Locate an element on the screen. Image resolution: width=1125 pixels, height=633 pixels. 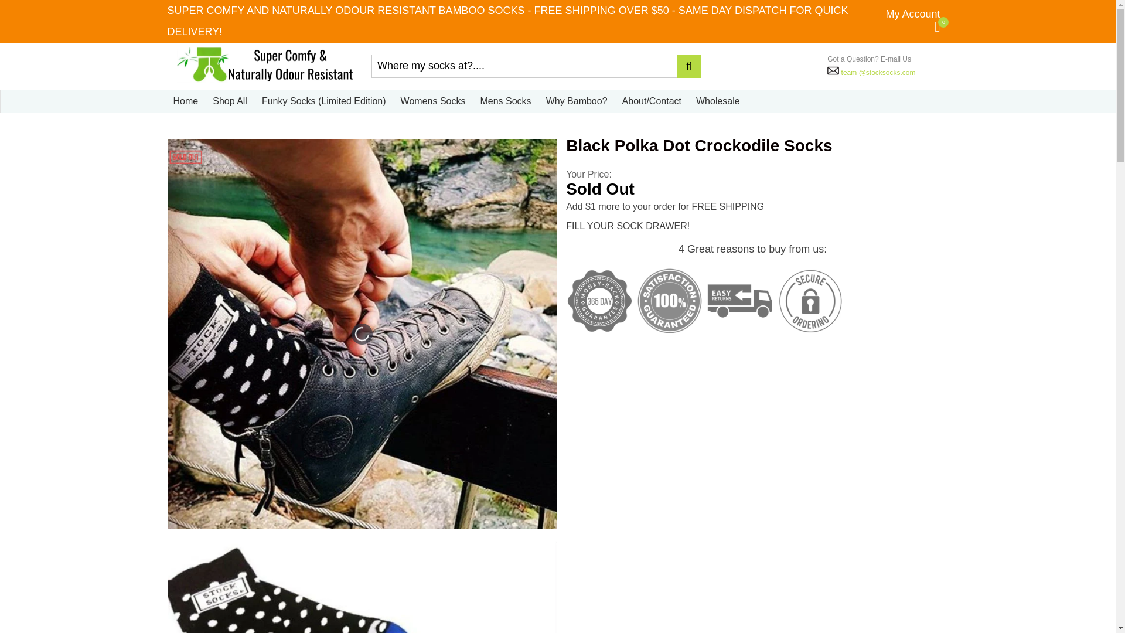
Wholesale is located at coordinates (718, 101).